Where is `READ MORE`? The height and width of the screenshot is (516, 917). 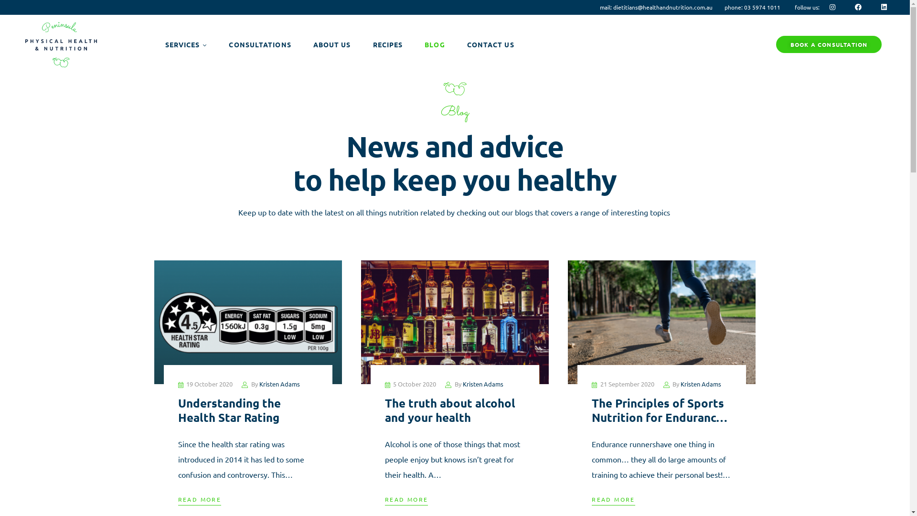 READ MORE is located at coordinates (613, 500).